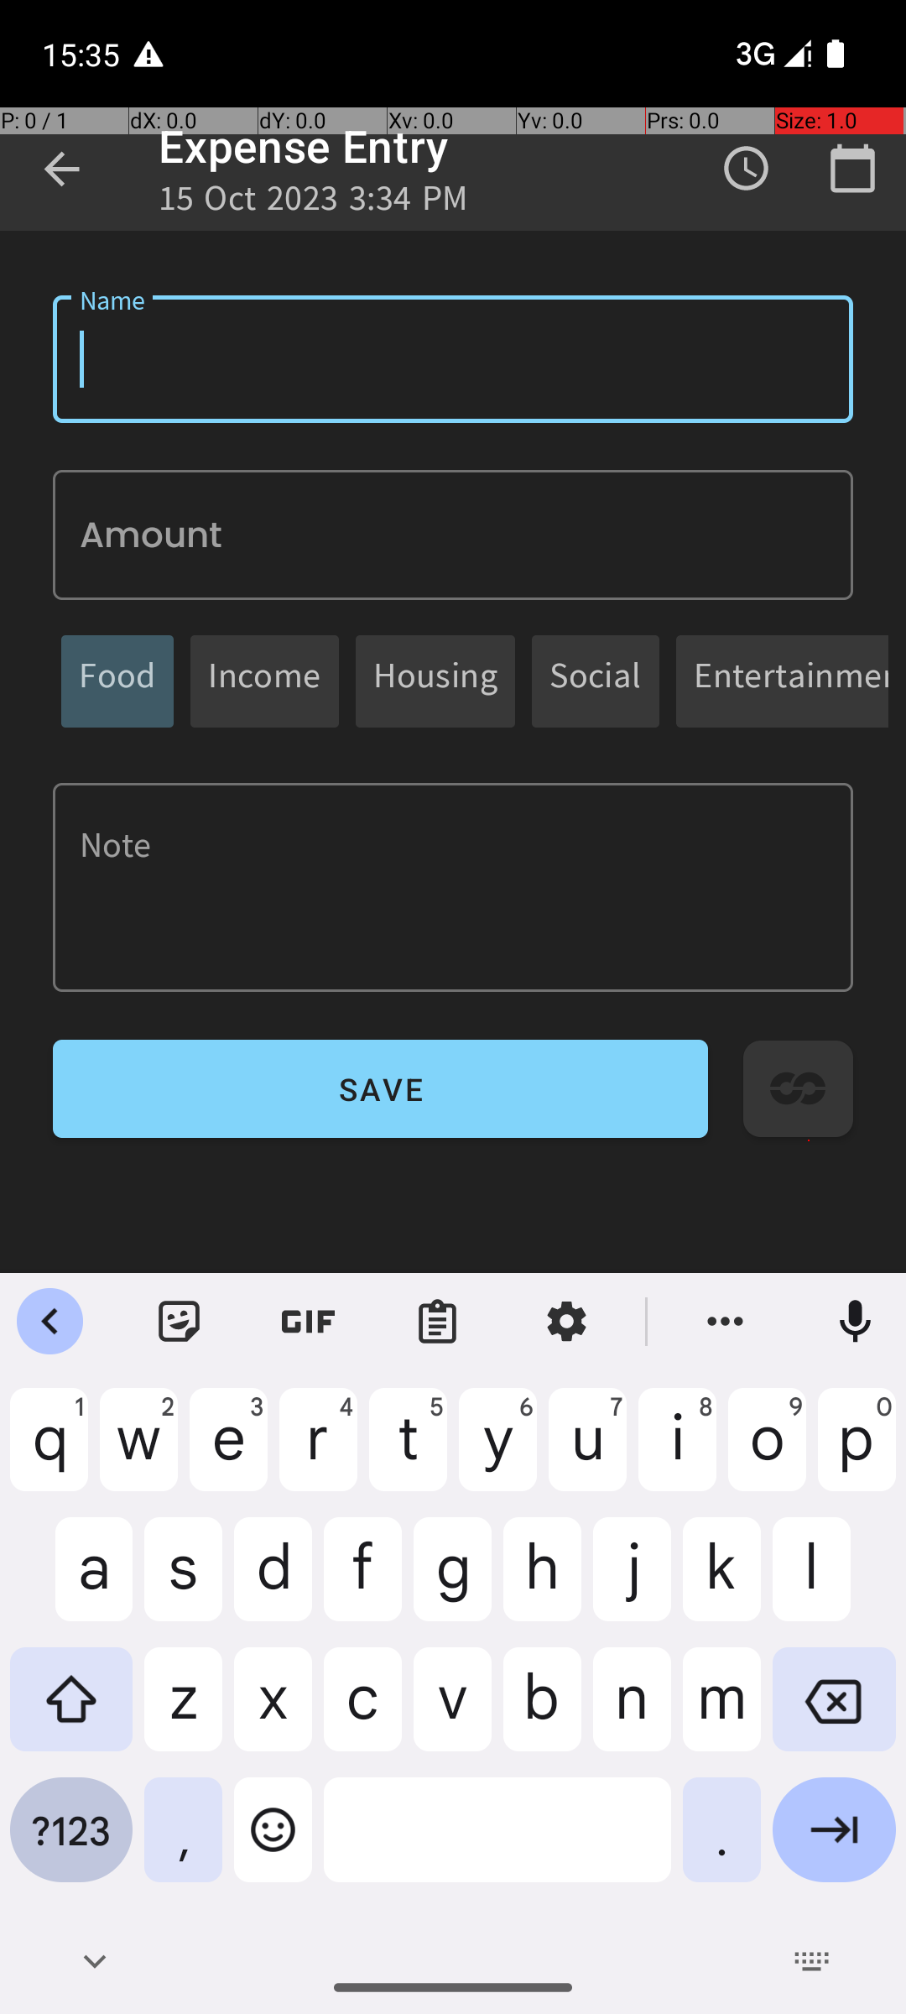  I want to click on Sticker Keyboard, so click(180, 1322).